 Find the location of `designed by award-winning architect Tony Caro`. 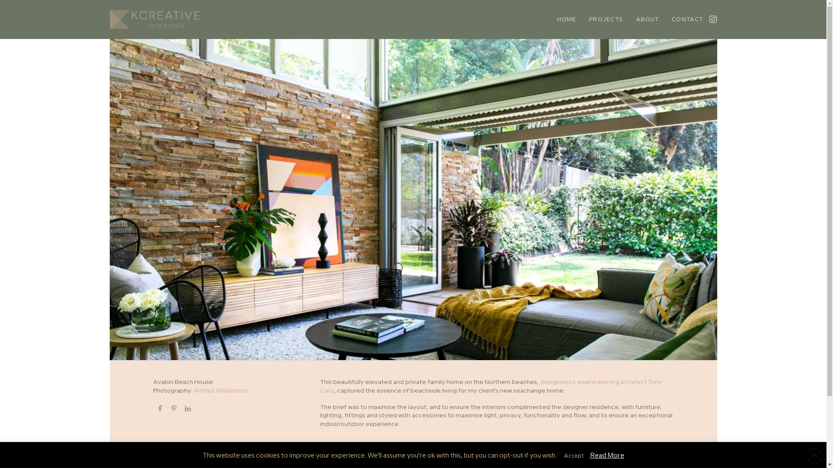

designed by award-winning architect Tony Caro is located at coordinates (491, 387).